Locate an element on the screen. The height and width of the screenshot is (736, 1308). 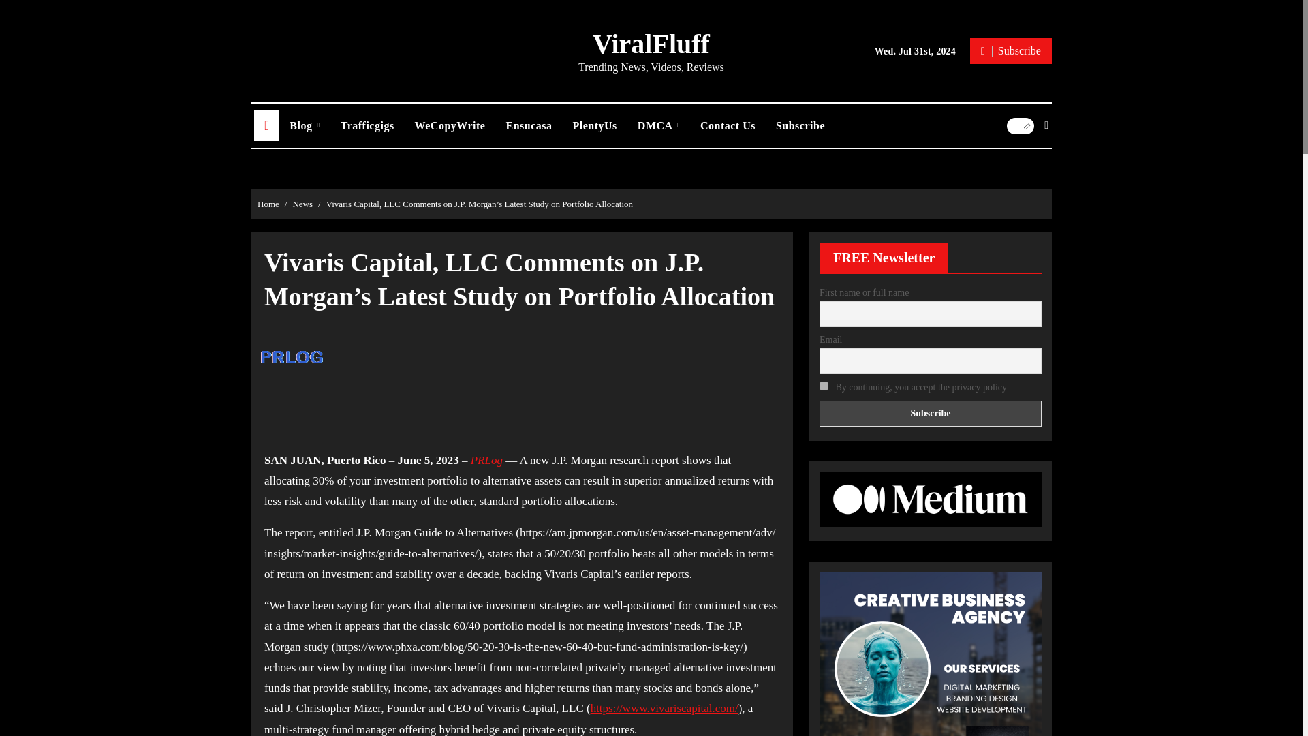
PlentyUs is located at coordinates (595, 125).